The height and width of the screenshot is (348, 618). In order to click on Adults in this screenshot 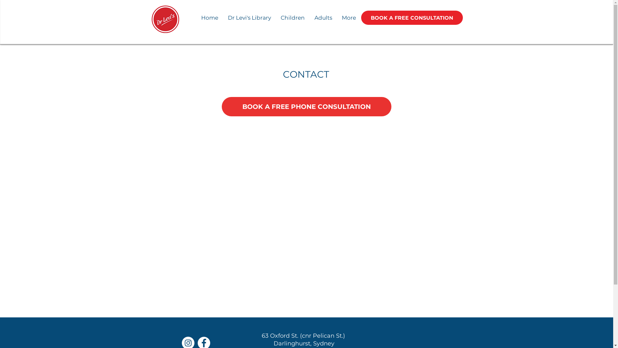, I will do `click(323, 18)`.